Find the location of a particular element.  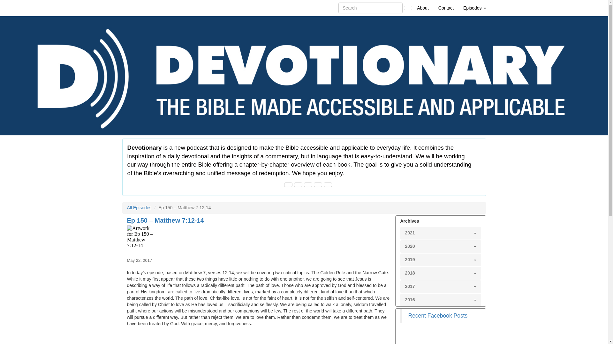

Episodes is located at coordinates (474, 8).